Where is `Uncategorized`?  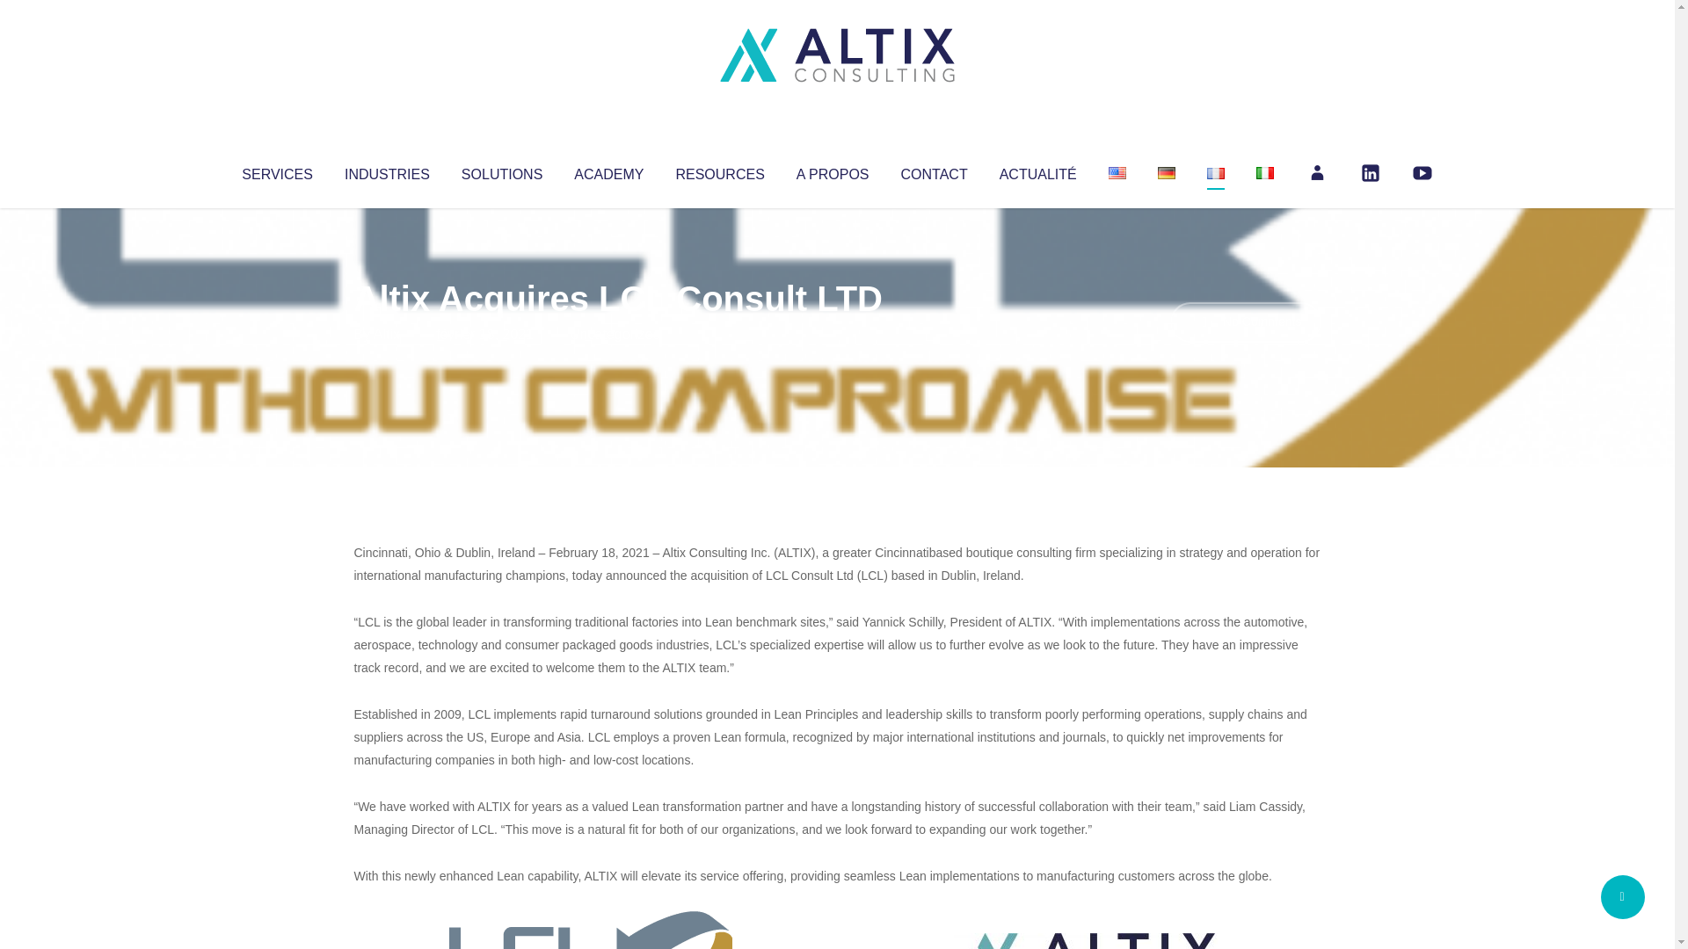
Uncategorized is located at coordinates (615, 334).